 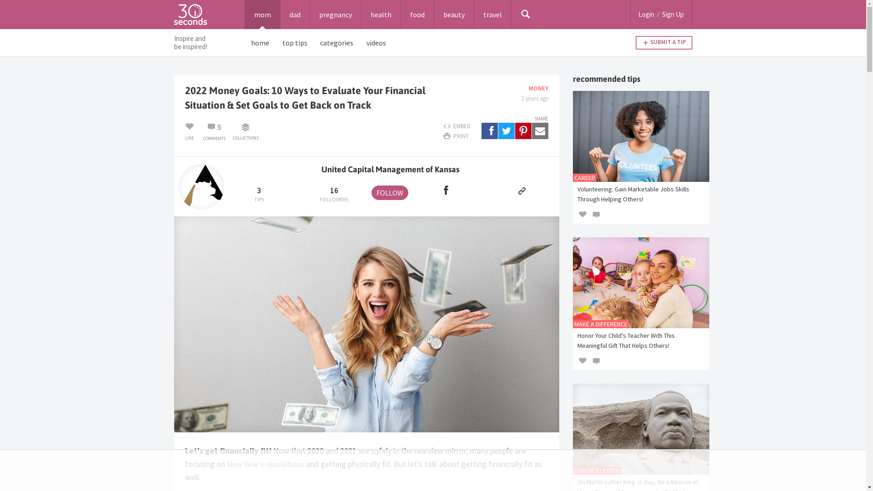 I want to click on mom, so click(x=262, y=15).